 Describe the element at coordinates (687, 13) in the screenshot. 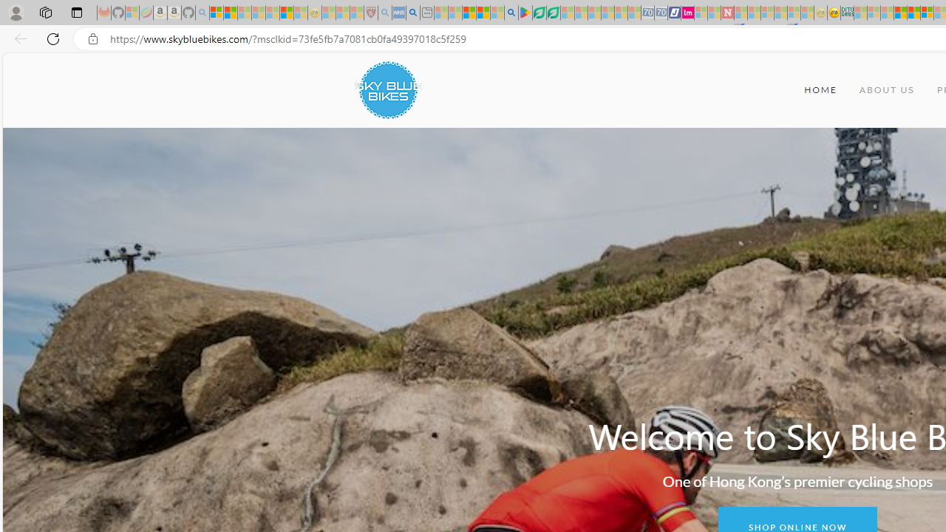

I see `Jobs - lastminute.com Investor Portal` at that location.